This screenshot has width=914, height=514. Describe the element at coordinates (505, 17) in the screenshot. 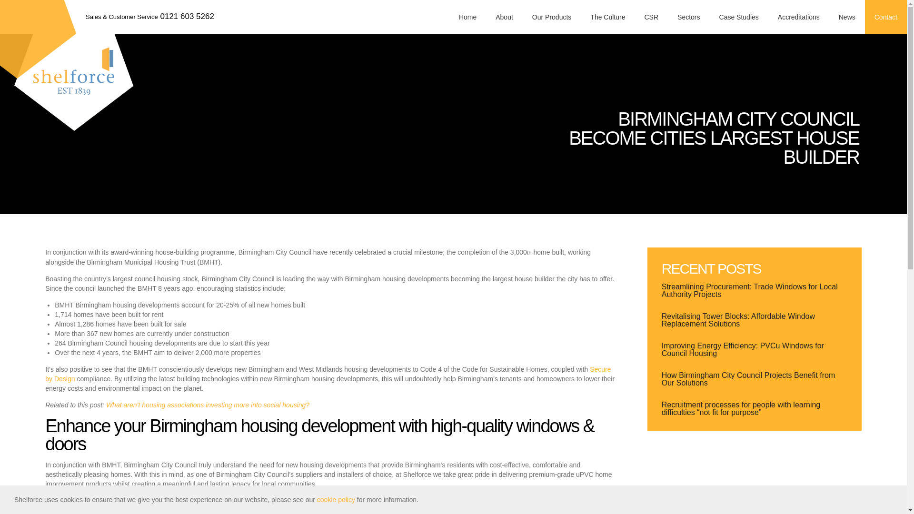

I see `About` at that location.